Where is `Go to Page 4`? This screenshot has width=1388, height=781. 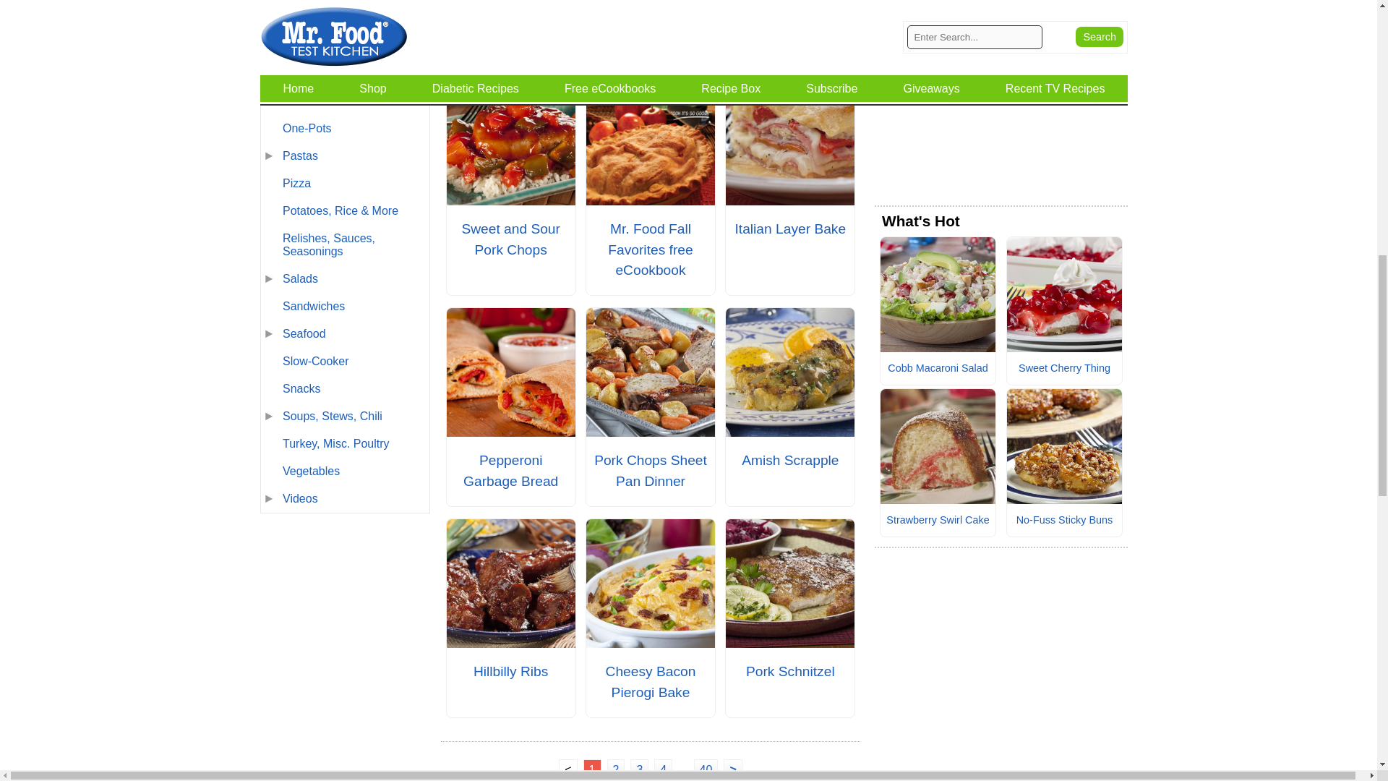 Go to Page 4 is located at coordinates (662, 769).